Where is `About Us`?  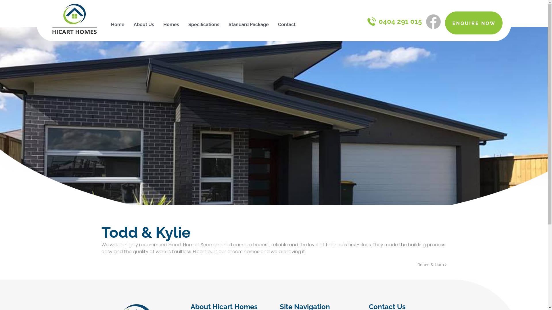
About Us is located at coordinates (144, 25).